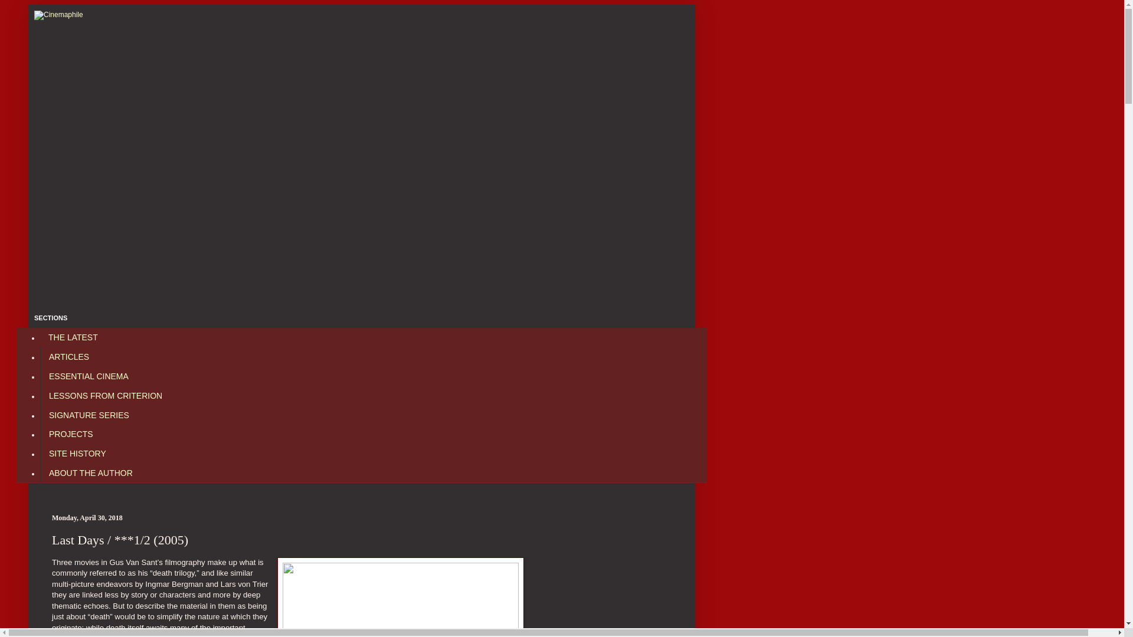 This screenshot has width=1133, height=637. I want to click on THE LATEST, so click(73, 337).